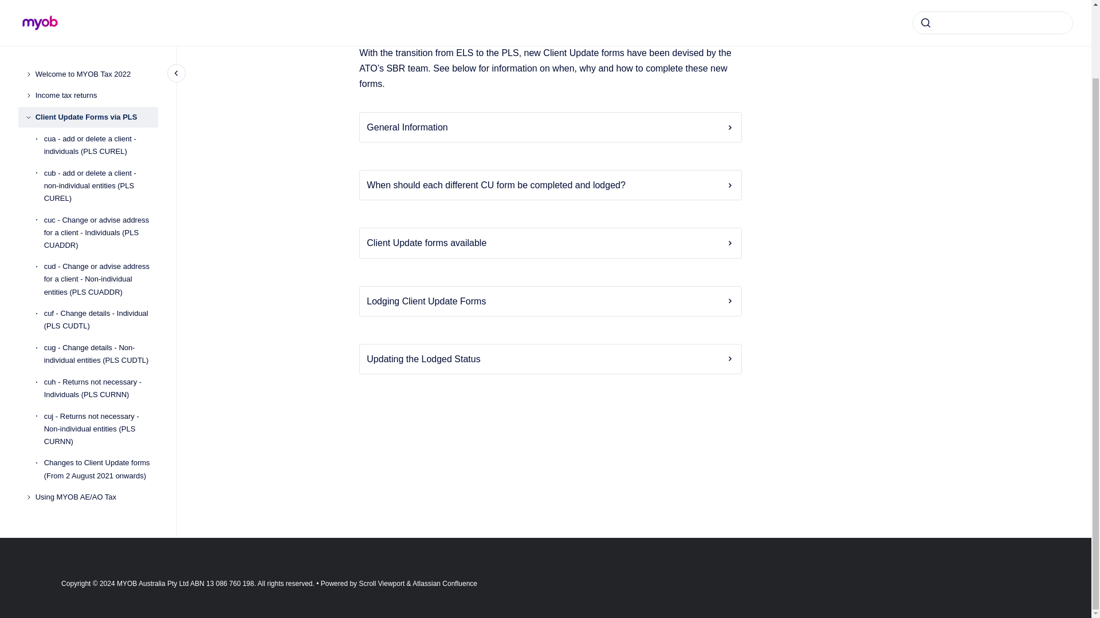 This screenshot has width=1100, height=618. Describe the element at coordinates (96, 15) in the screenshot. I see `Income tax returns` at that location.